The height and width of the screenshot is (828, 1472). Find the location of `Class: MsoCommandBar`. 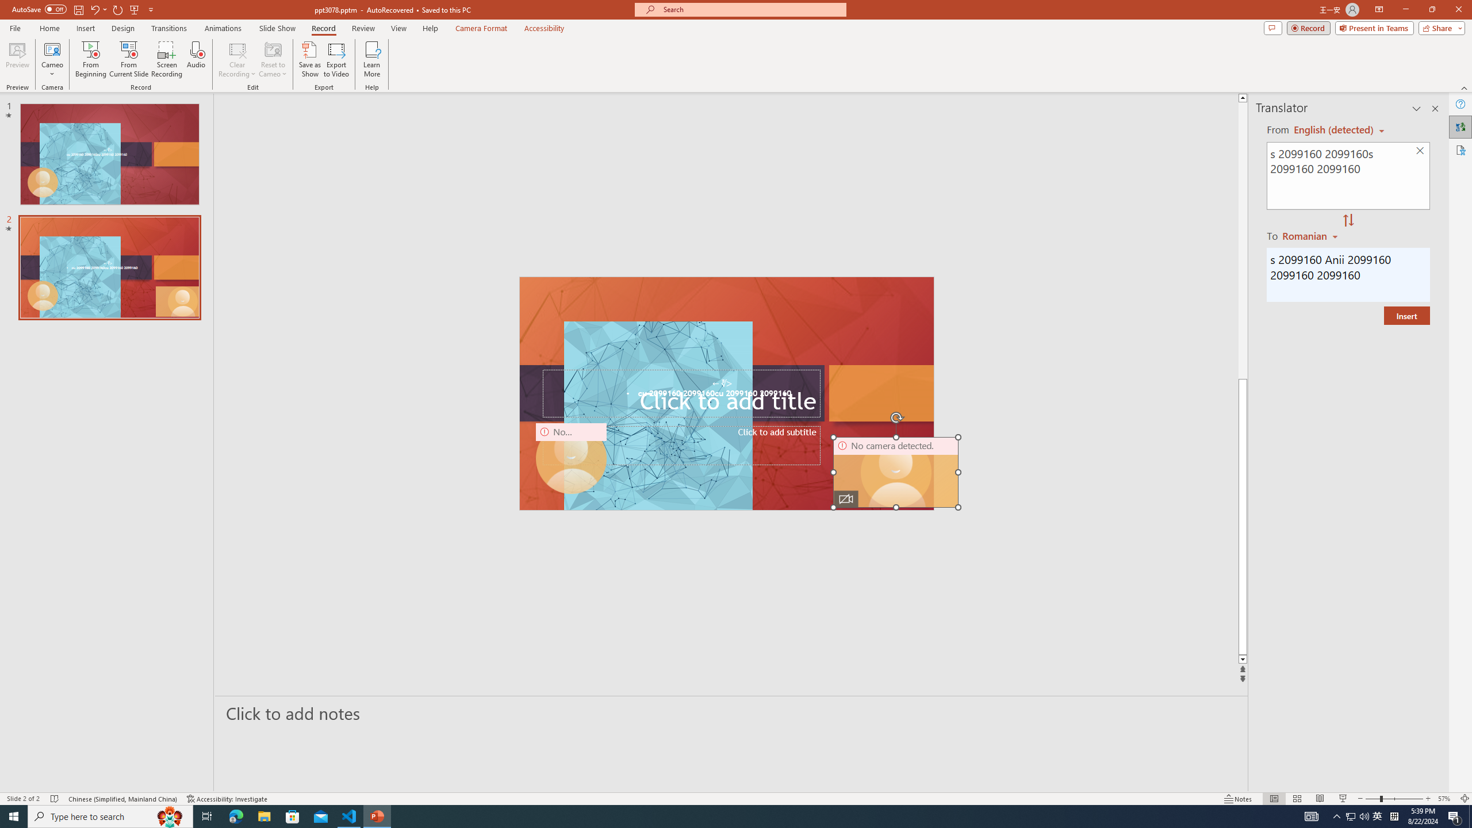

Class: MsoCommandBar is located at coordinates (736, 798).